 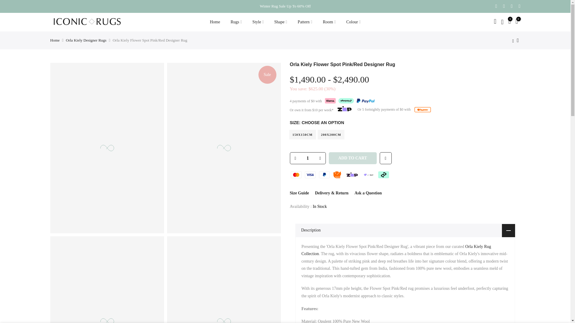 I want to click on Shape, so click(x=280, y=22).